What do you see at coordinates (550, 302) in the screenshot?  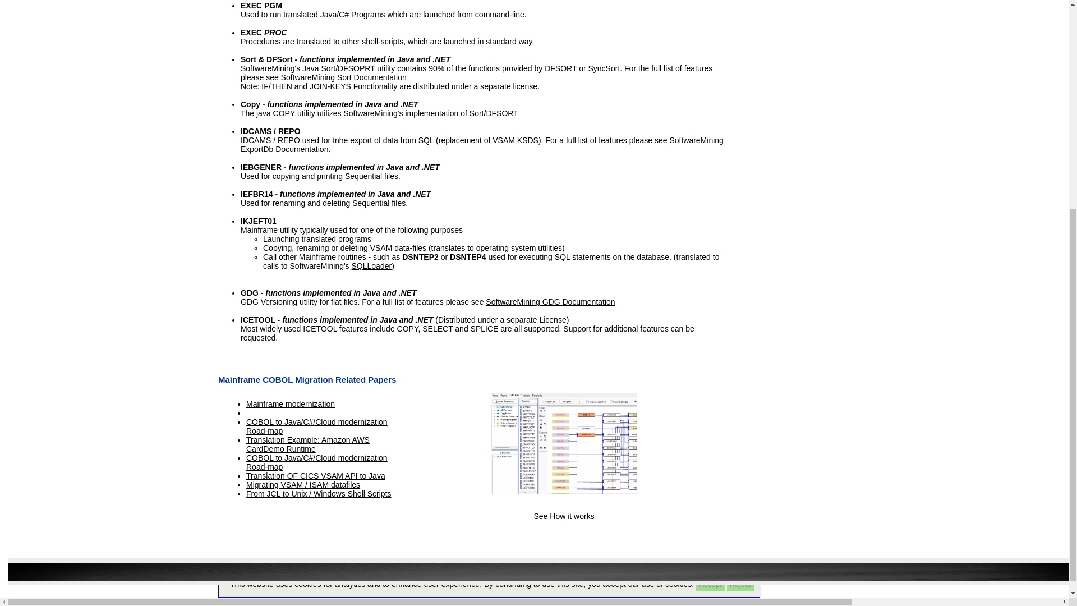 I see `SoftwareMining GDG Documentation` at bounding box center [550, 302].